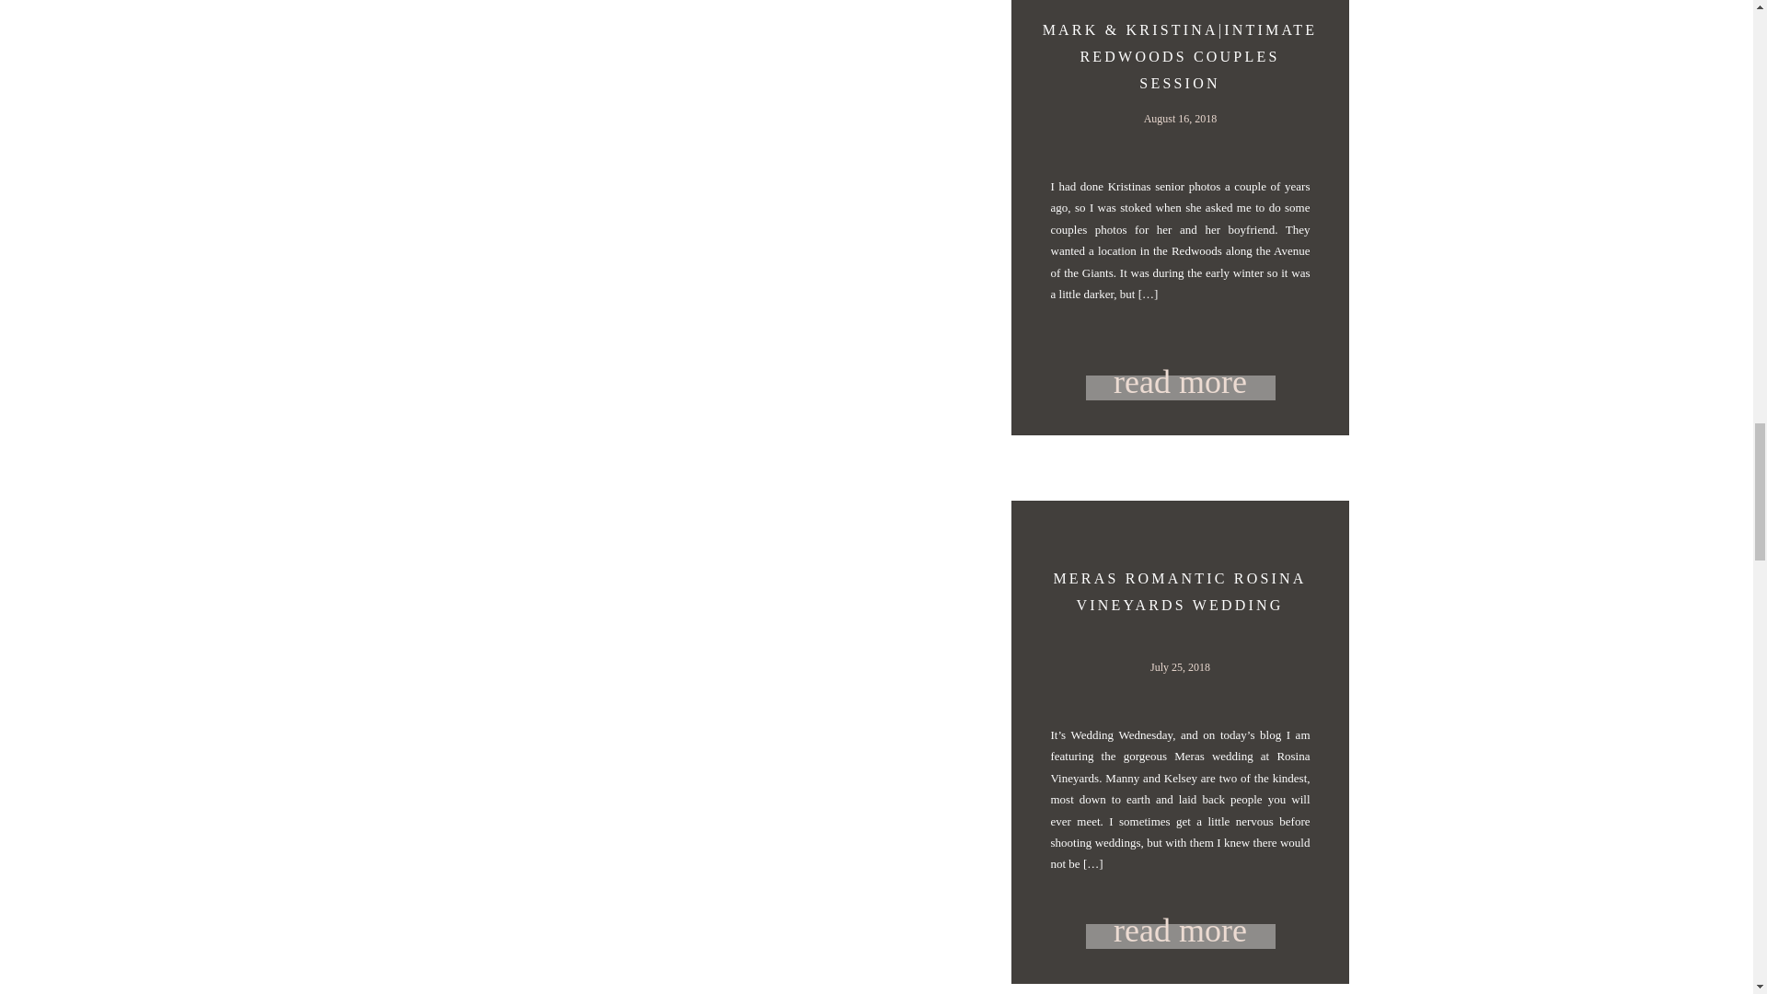 The image size is (1767, 994). I want to click on read more, so click(1181, 379).